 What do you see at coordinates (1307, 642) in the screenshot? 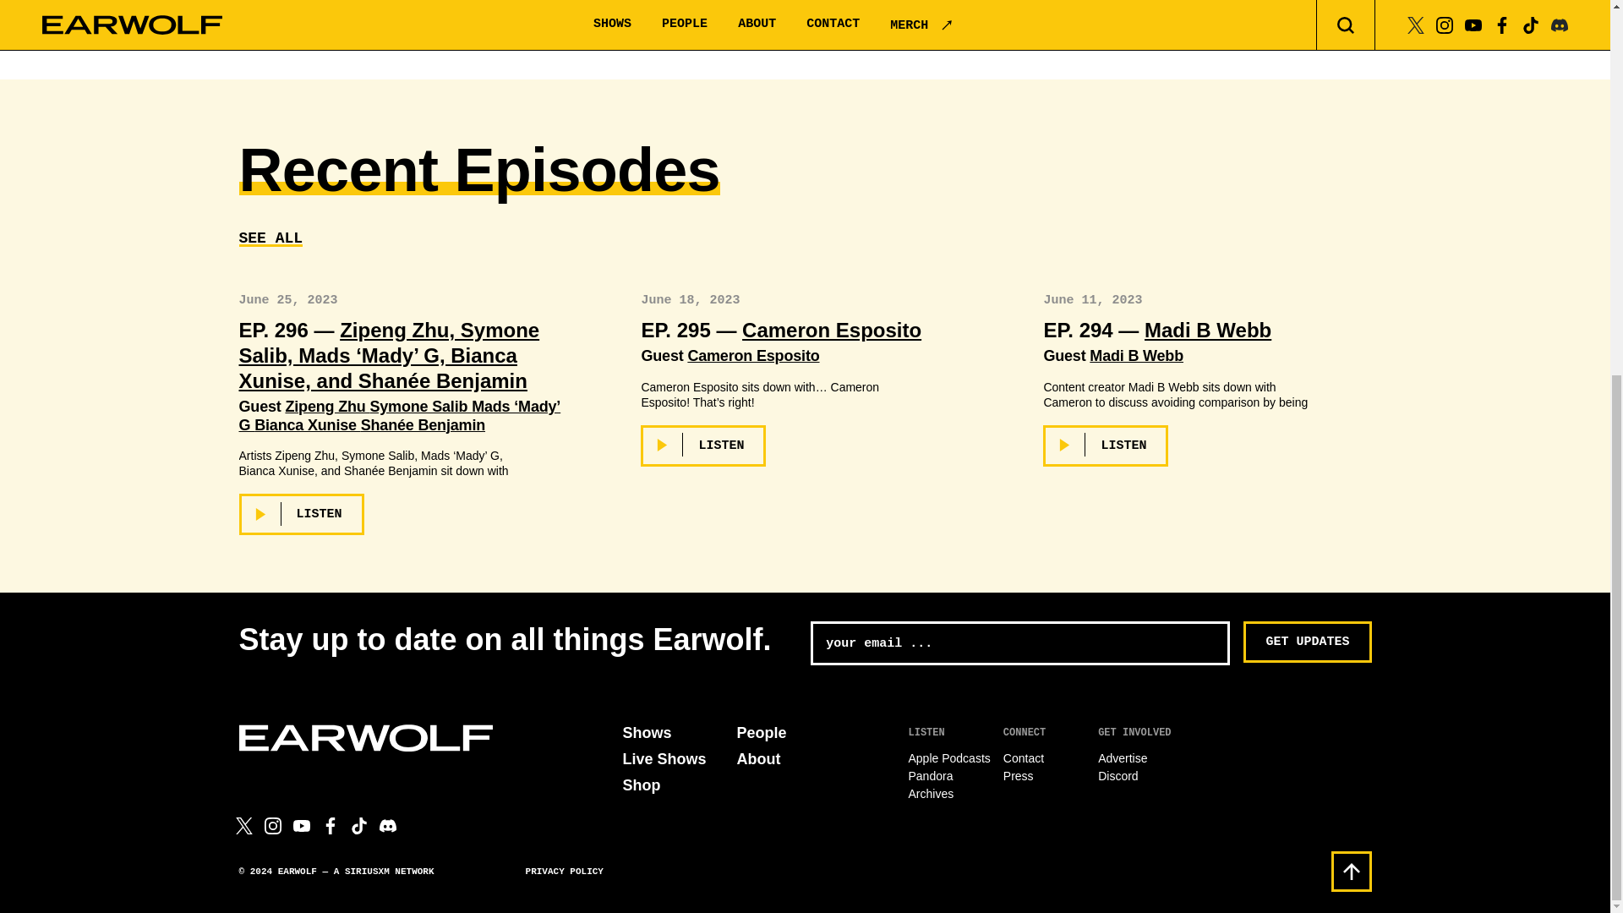
I see `Get Updates` at bounding box center [1307, 642].